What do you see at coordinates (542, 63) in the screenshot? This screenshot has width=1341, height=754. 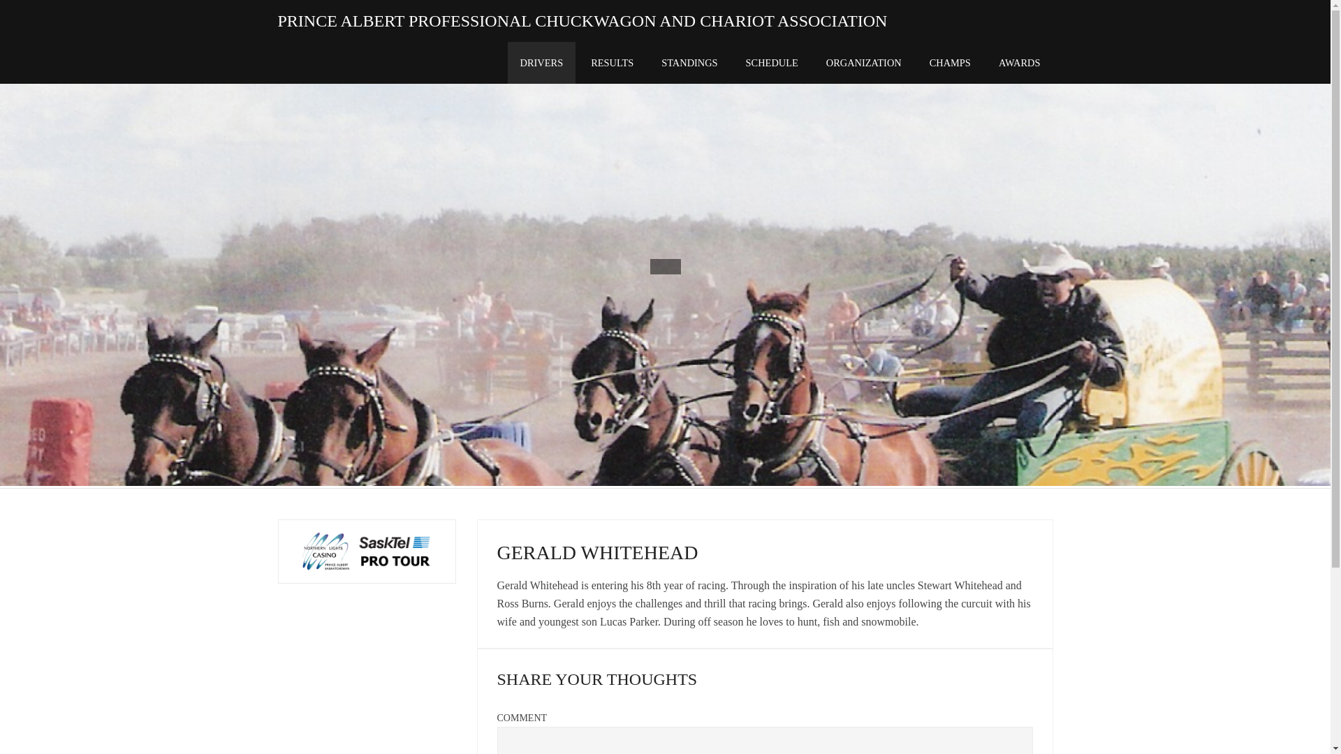 I see `DRIVERS` at bounding box center [542, 63].